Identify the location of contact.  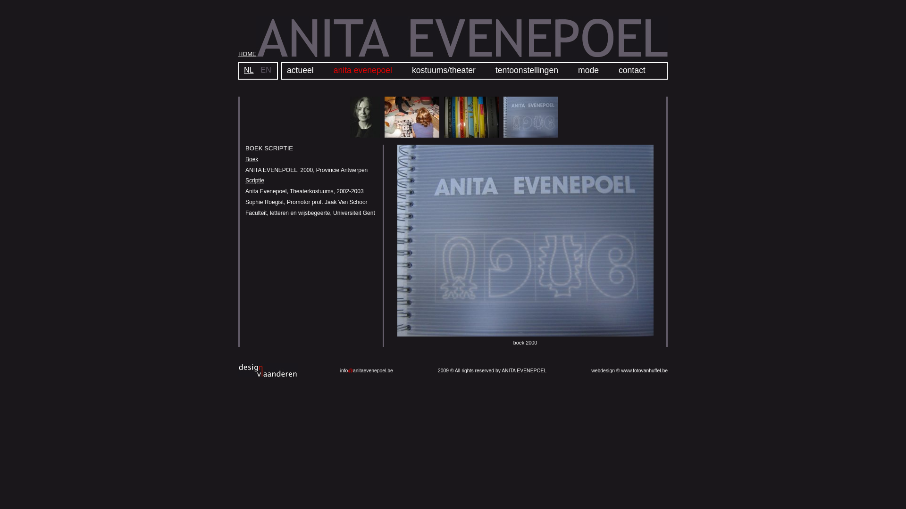
(632, 70).